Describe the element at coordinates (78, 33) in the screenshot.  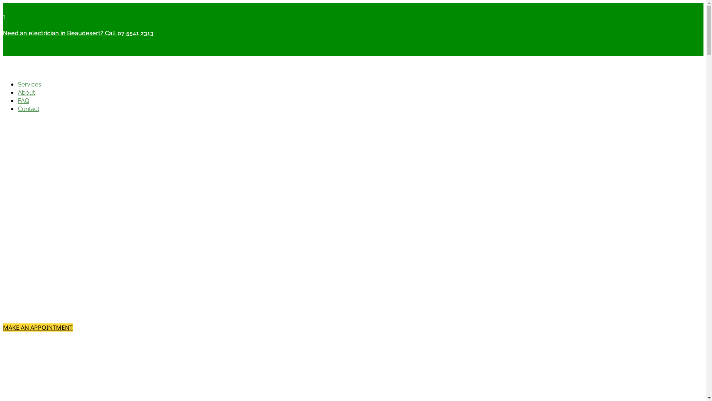
I see `Need an electrician in Beaudesert? Call 07 5541 2313` at that location.